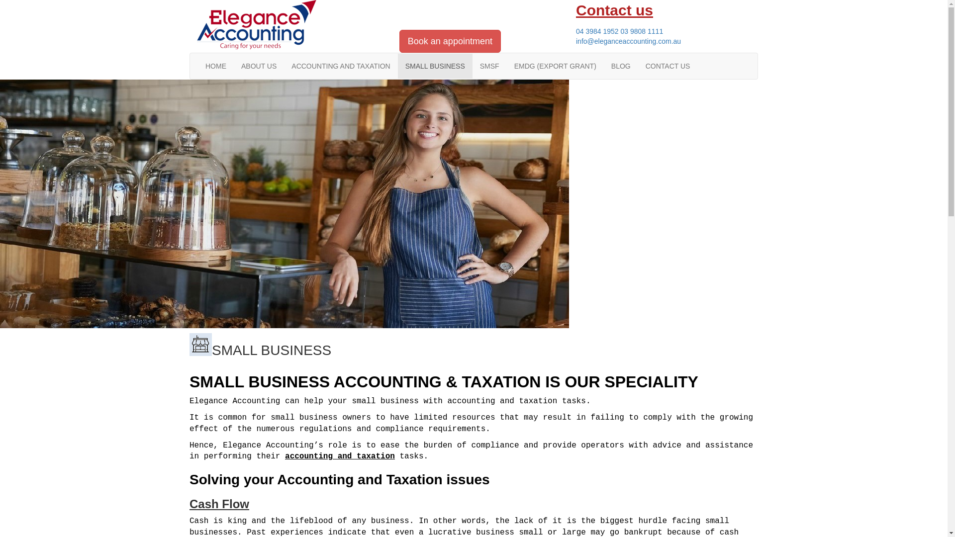 Image resolution: width=955 pixels, height=537 pixels. Describe the element at coordinates (642, 31) in the screenshot. I see `03 9808 1111` at that location.